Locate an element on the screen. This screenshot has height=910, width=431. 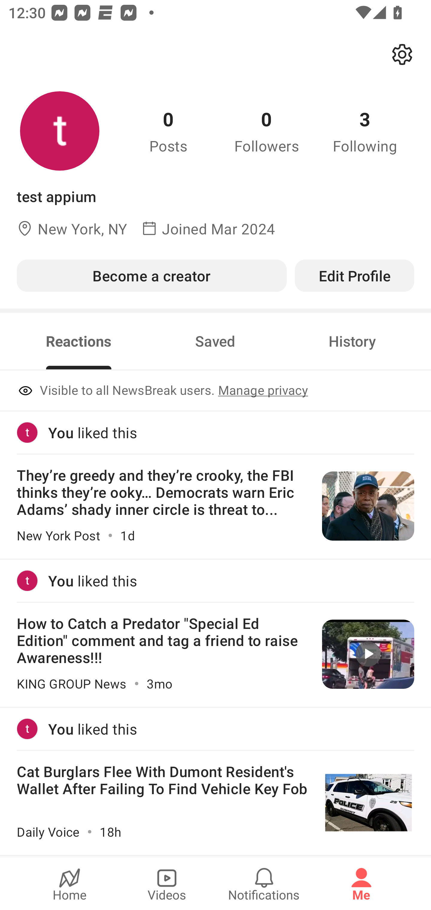
Saved is located at coordinates (215, 341).